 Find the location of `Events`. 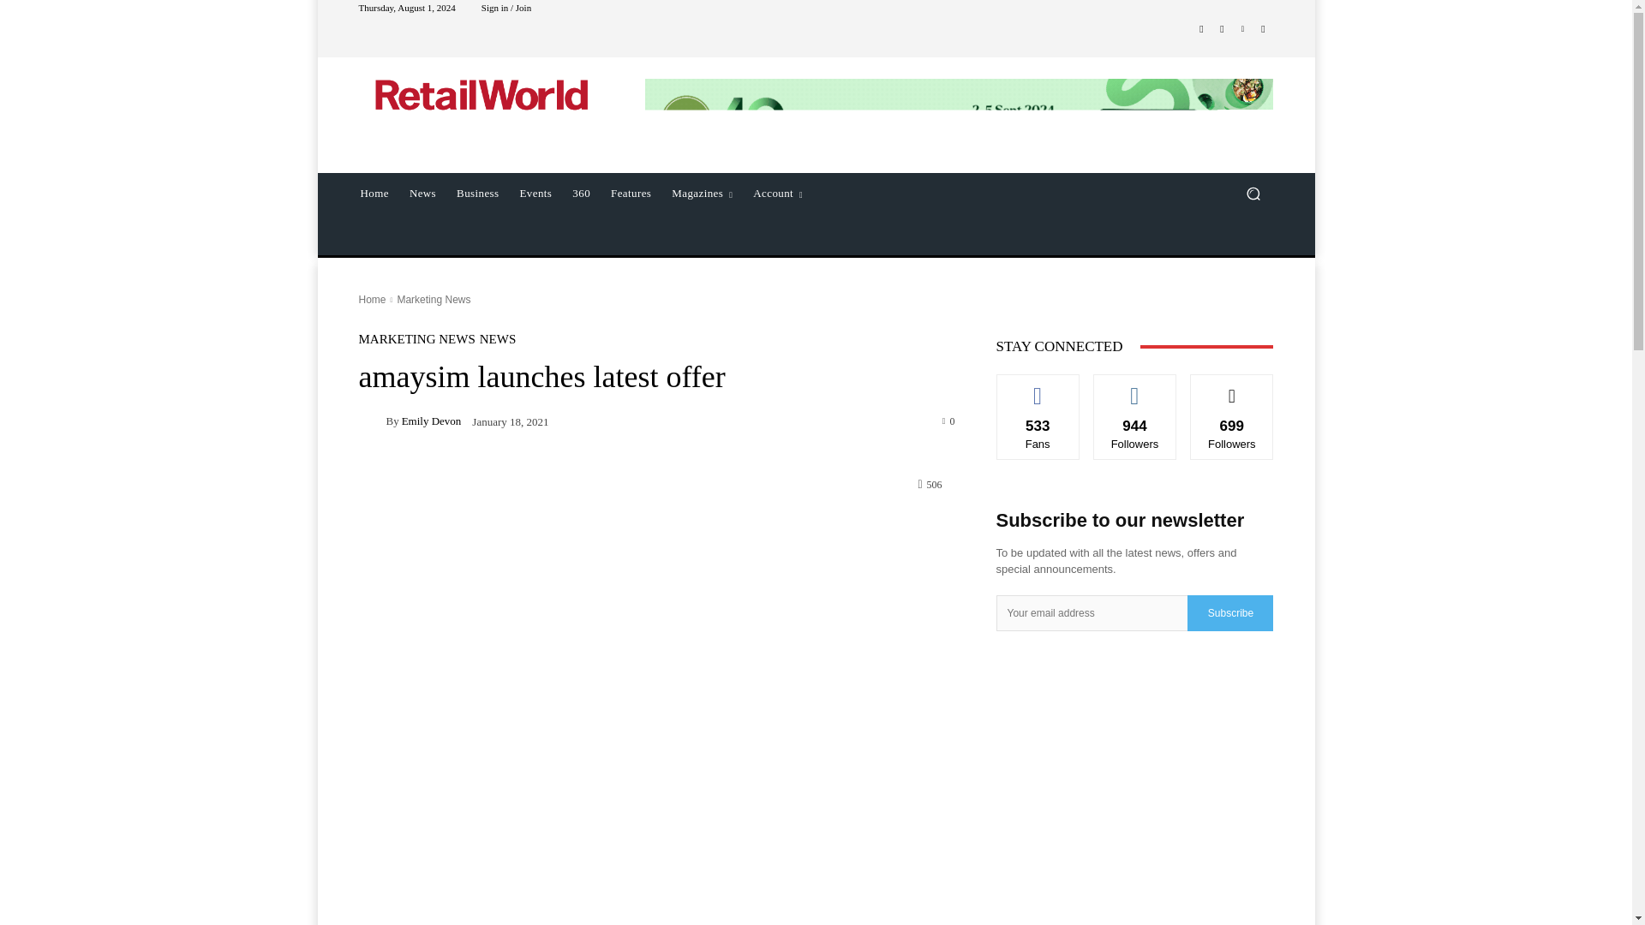

Events is located at coordinates (536, 193).